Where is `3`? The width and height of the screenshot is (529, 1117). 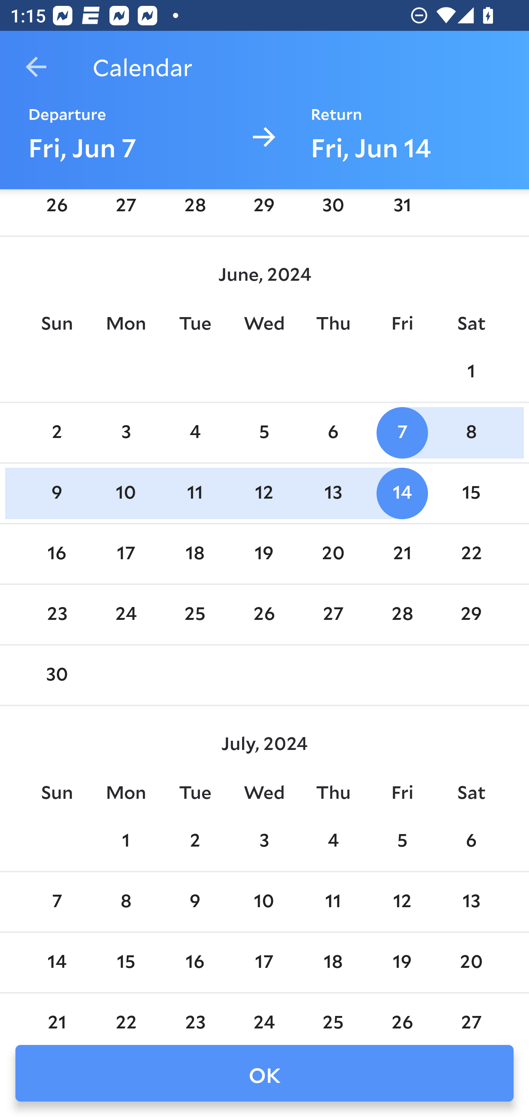 3 is located at coordinates (126, 433).